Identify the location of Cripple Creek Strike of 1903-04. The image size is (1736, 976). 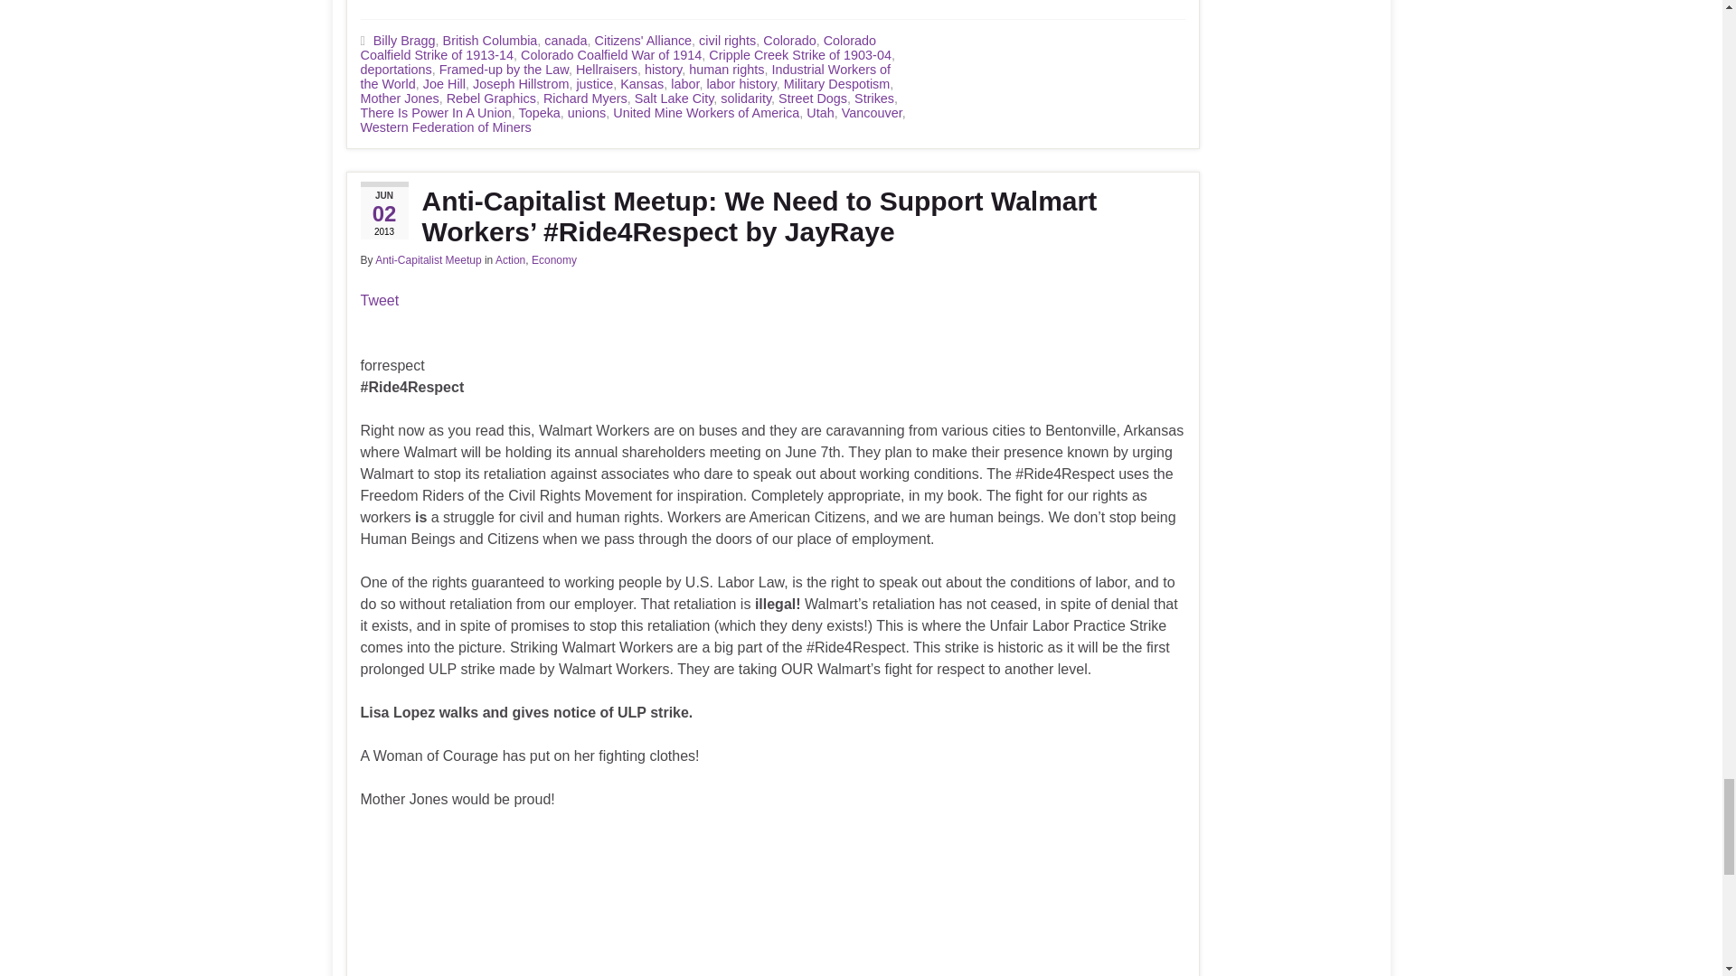
(799, 54).